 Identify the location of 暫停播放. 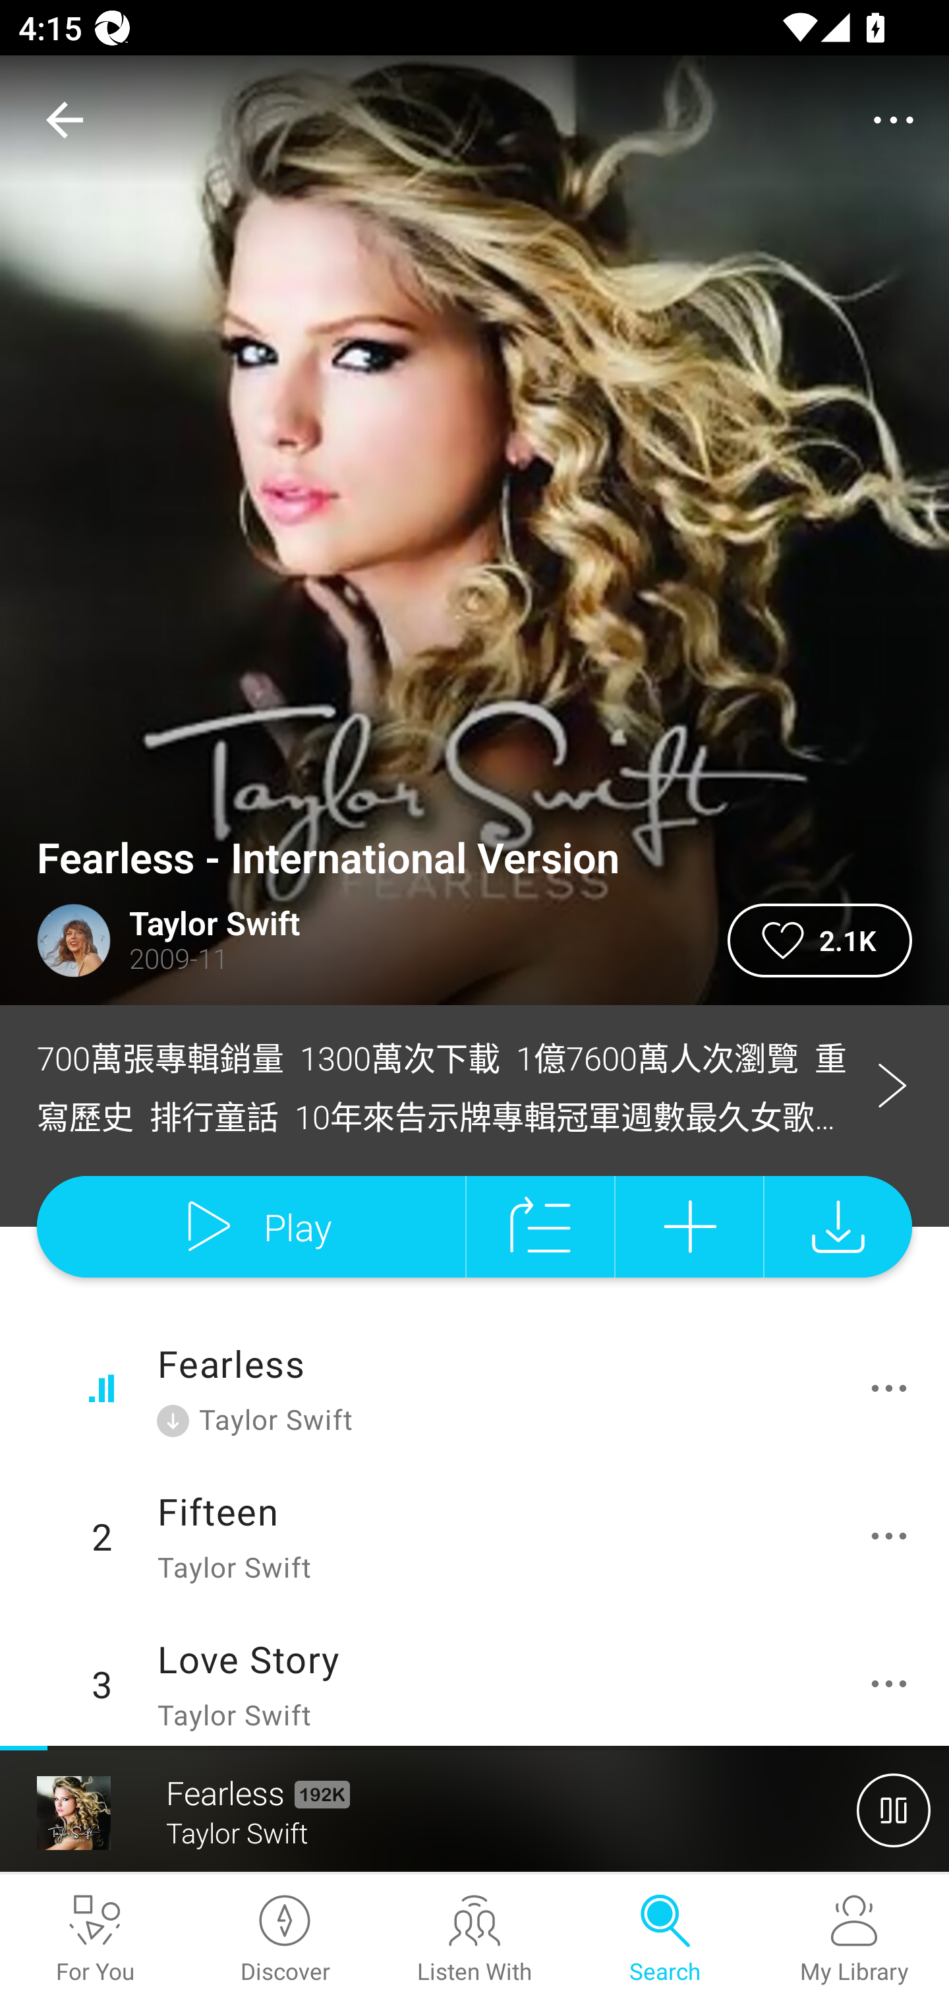
(894, 1810).